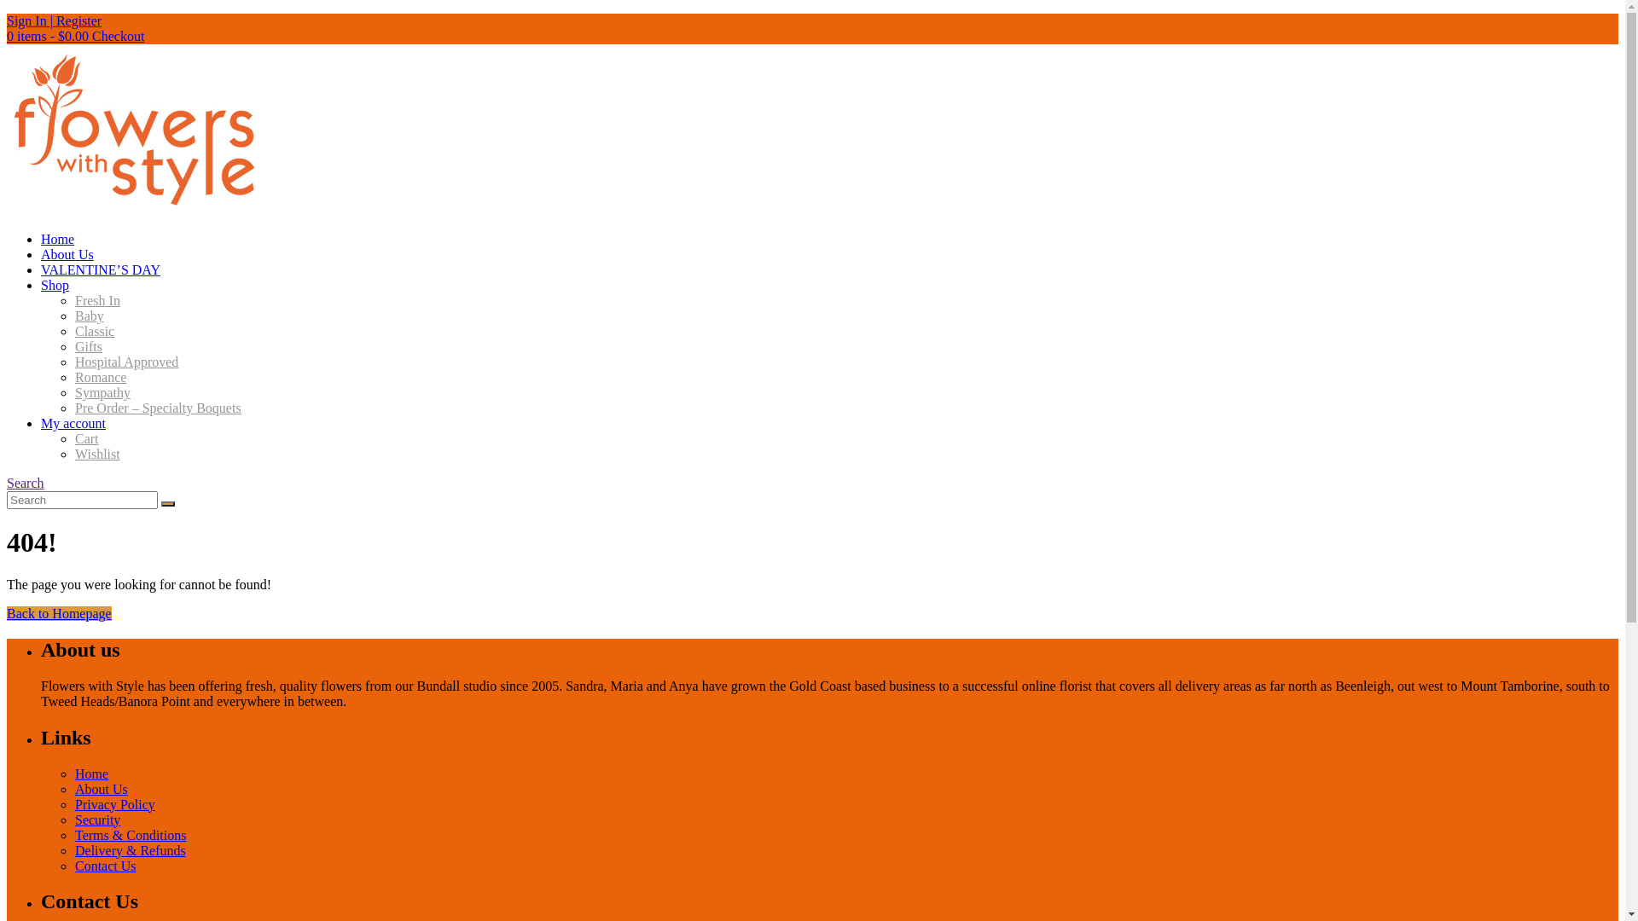 The height and width of the screenshot is (921, 1638). Describe the element at coordinates (55, 285) in the screenshot. I see `Shop` at that location.